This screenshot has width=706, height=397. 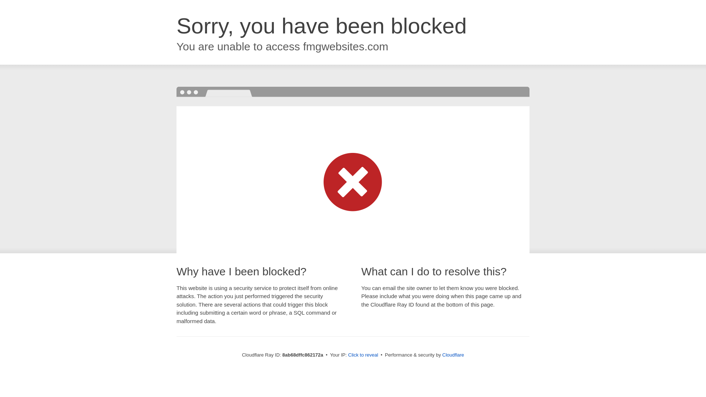 I want to click on Cloudflare, so click(x=453, y=355).